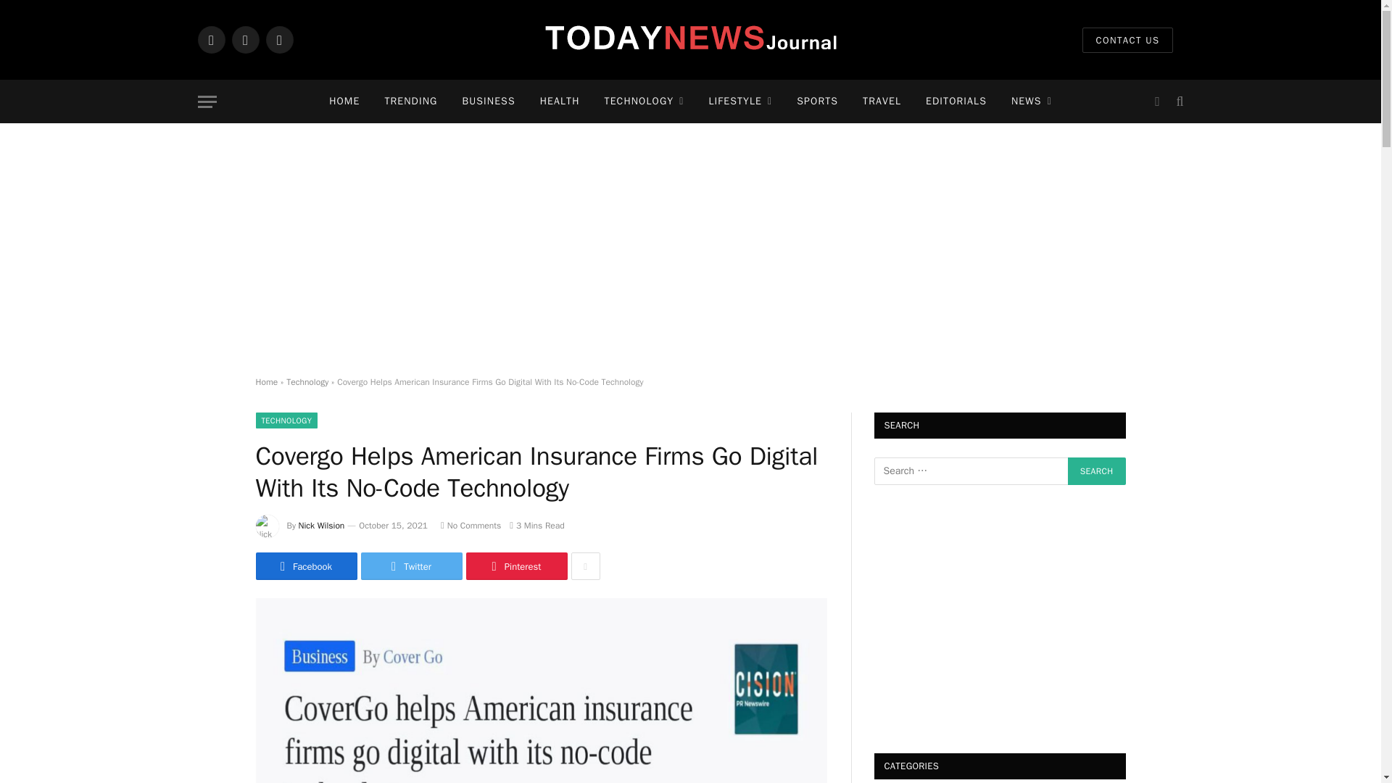 This screenshot has width=1392, height=783. Describe the element at coordinates (278, 39) in the screenshot. I see `Instagram` at that location.